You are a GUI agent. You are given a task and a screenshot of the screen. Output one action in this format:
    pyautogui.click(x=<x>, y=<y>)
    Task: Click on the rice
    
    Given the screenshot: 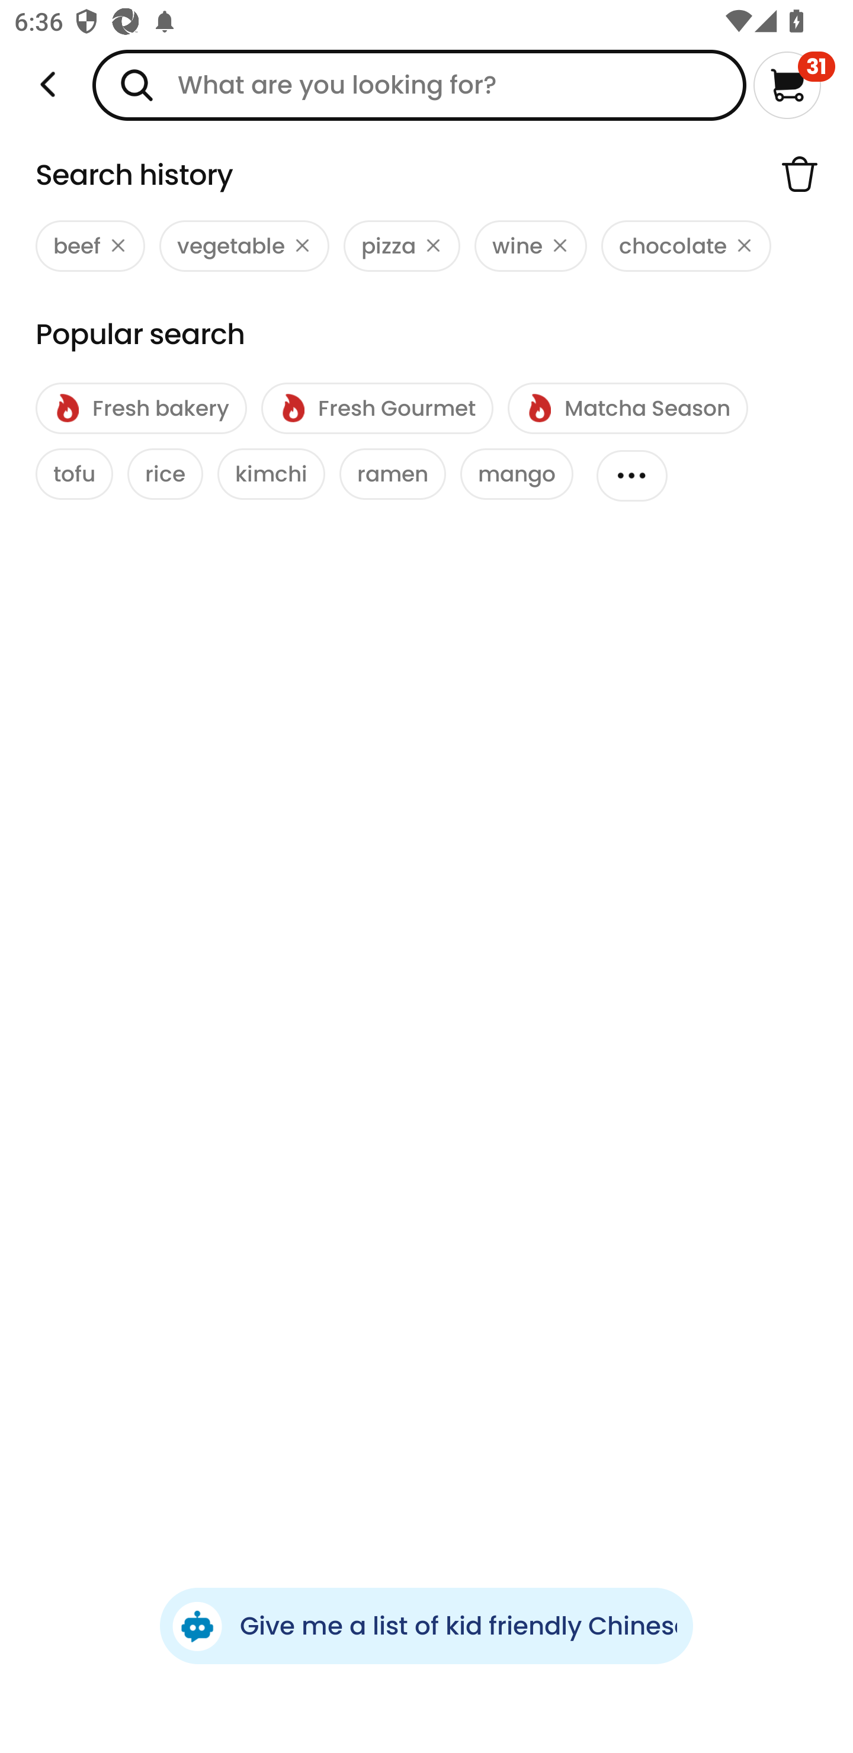 What is the action you would take?
    pyautogui.click(x=165, y=474)
    